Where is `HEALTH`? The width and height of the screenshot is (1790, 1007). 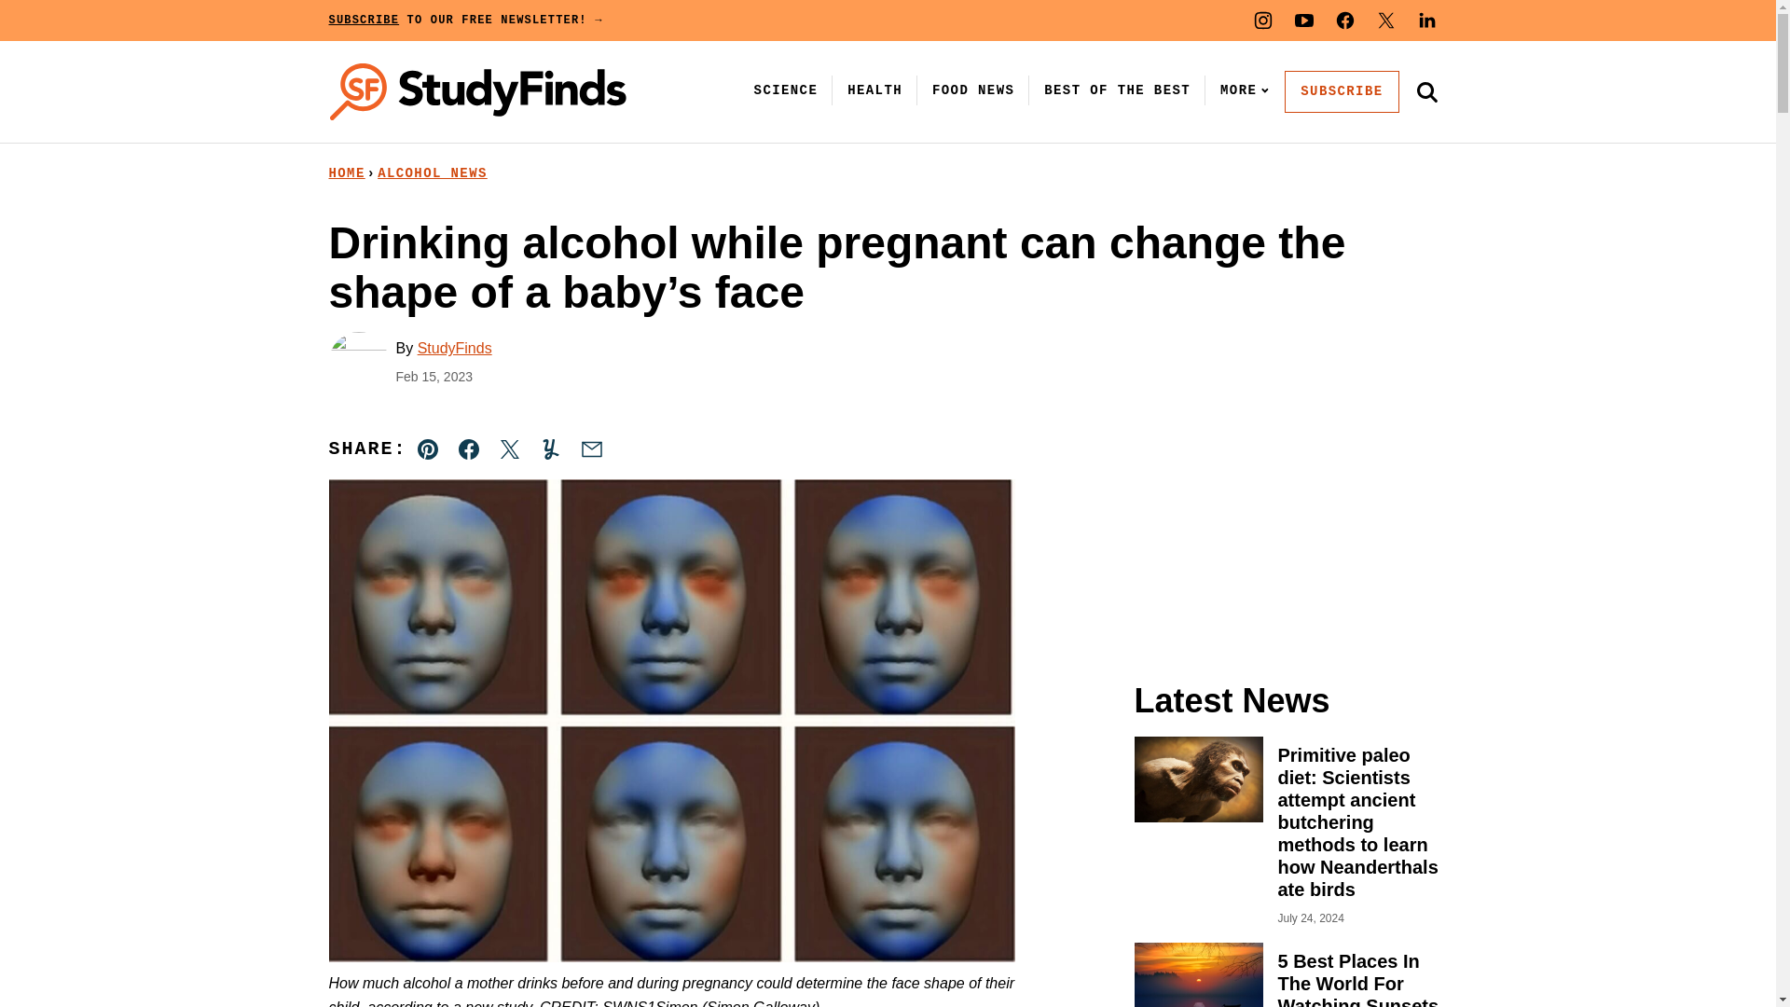
HEALTH is located at coordinates (874, 90).